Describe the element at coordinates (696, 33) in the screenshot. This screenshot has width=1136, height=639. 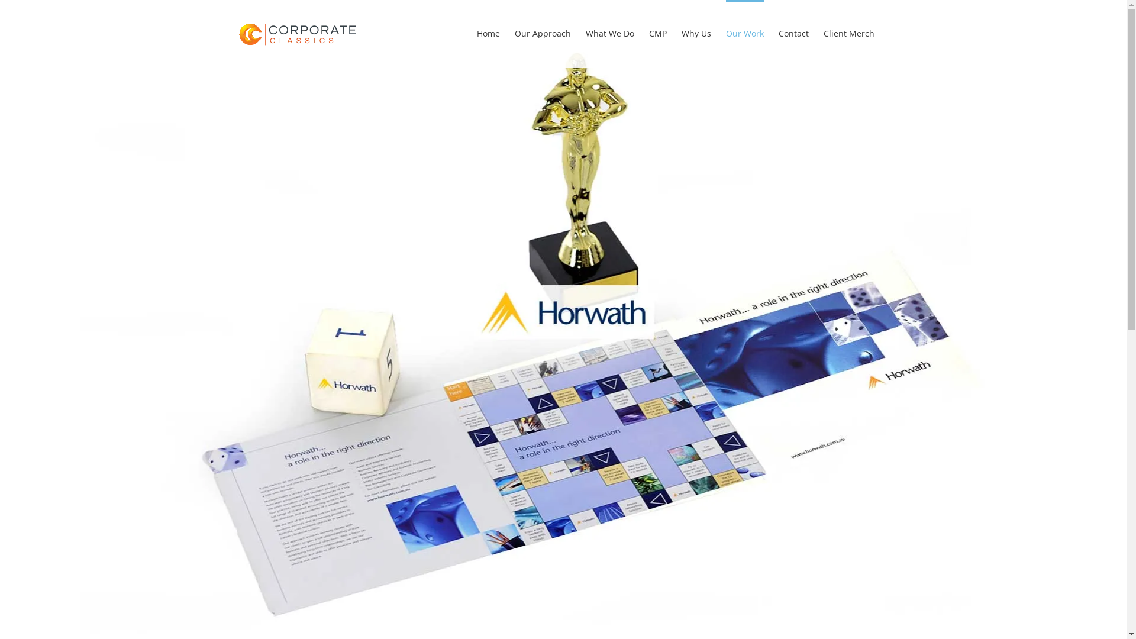
I see `Why Us` at that location.